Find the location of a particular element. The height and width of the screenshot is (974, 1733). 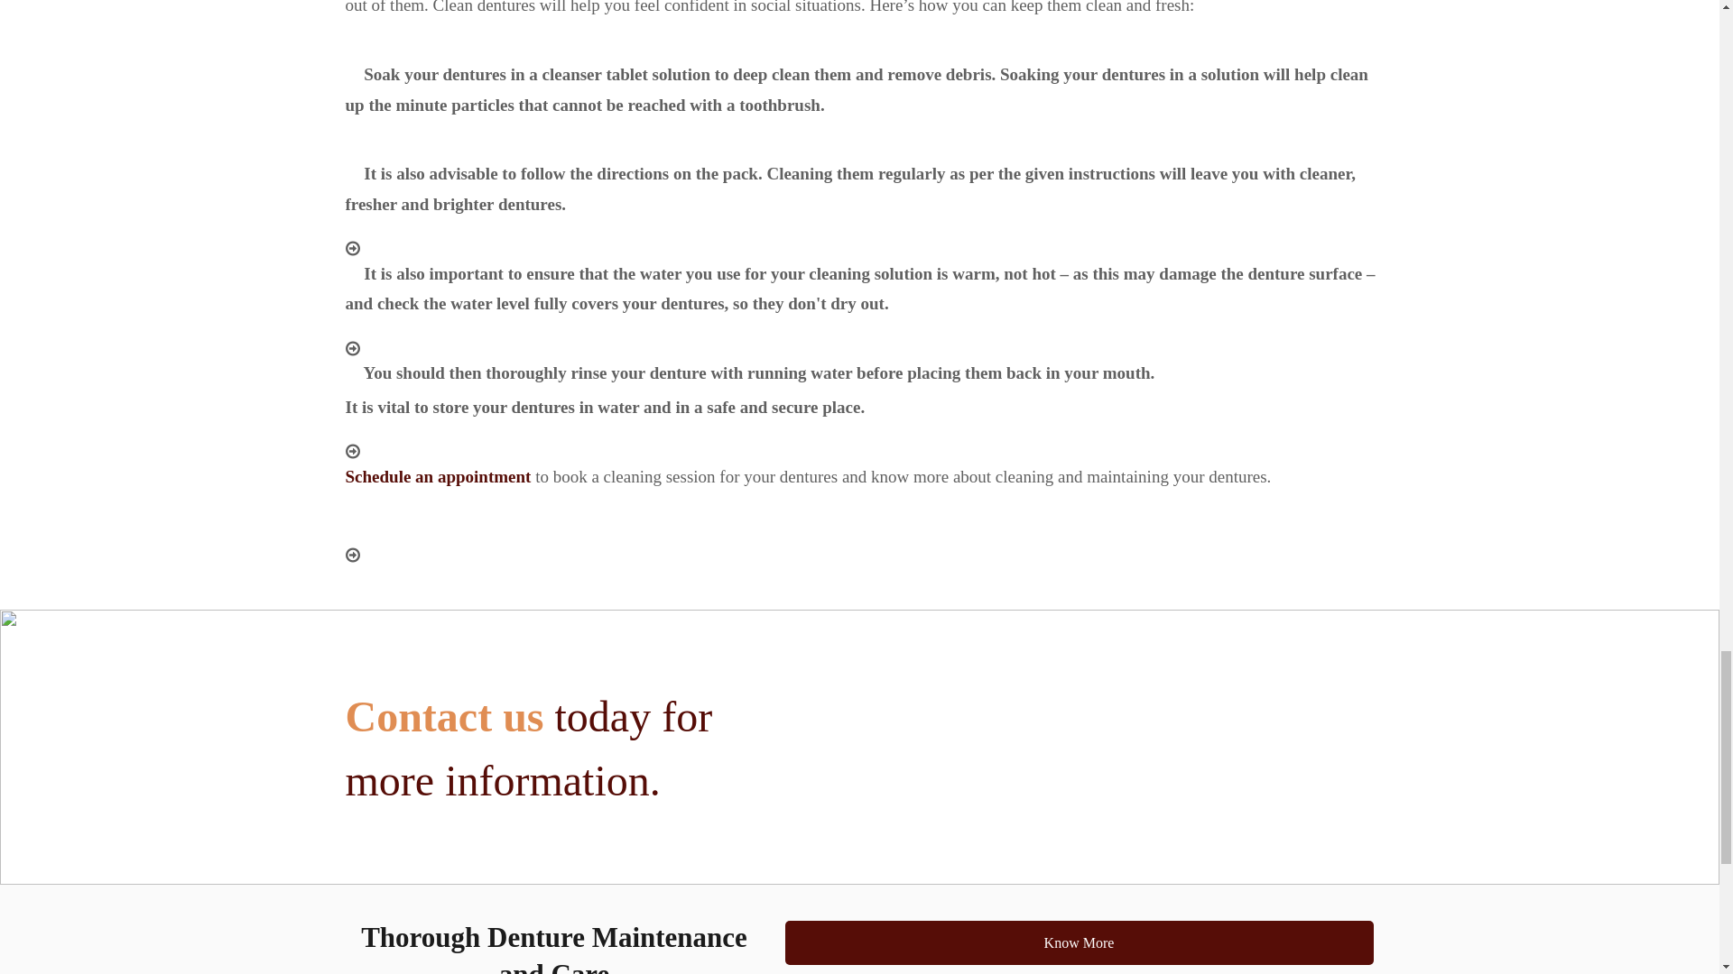

Know More is located at coordinates (1080, 942).